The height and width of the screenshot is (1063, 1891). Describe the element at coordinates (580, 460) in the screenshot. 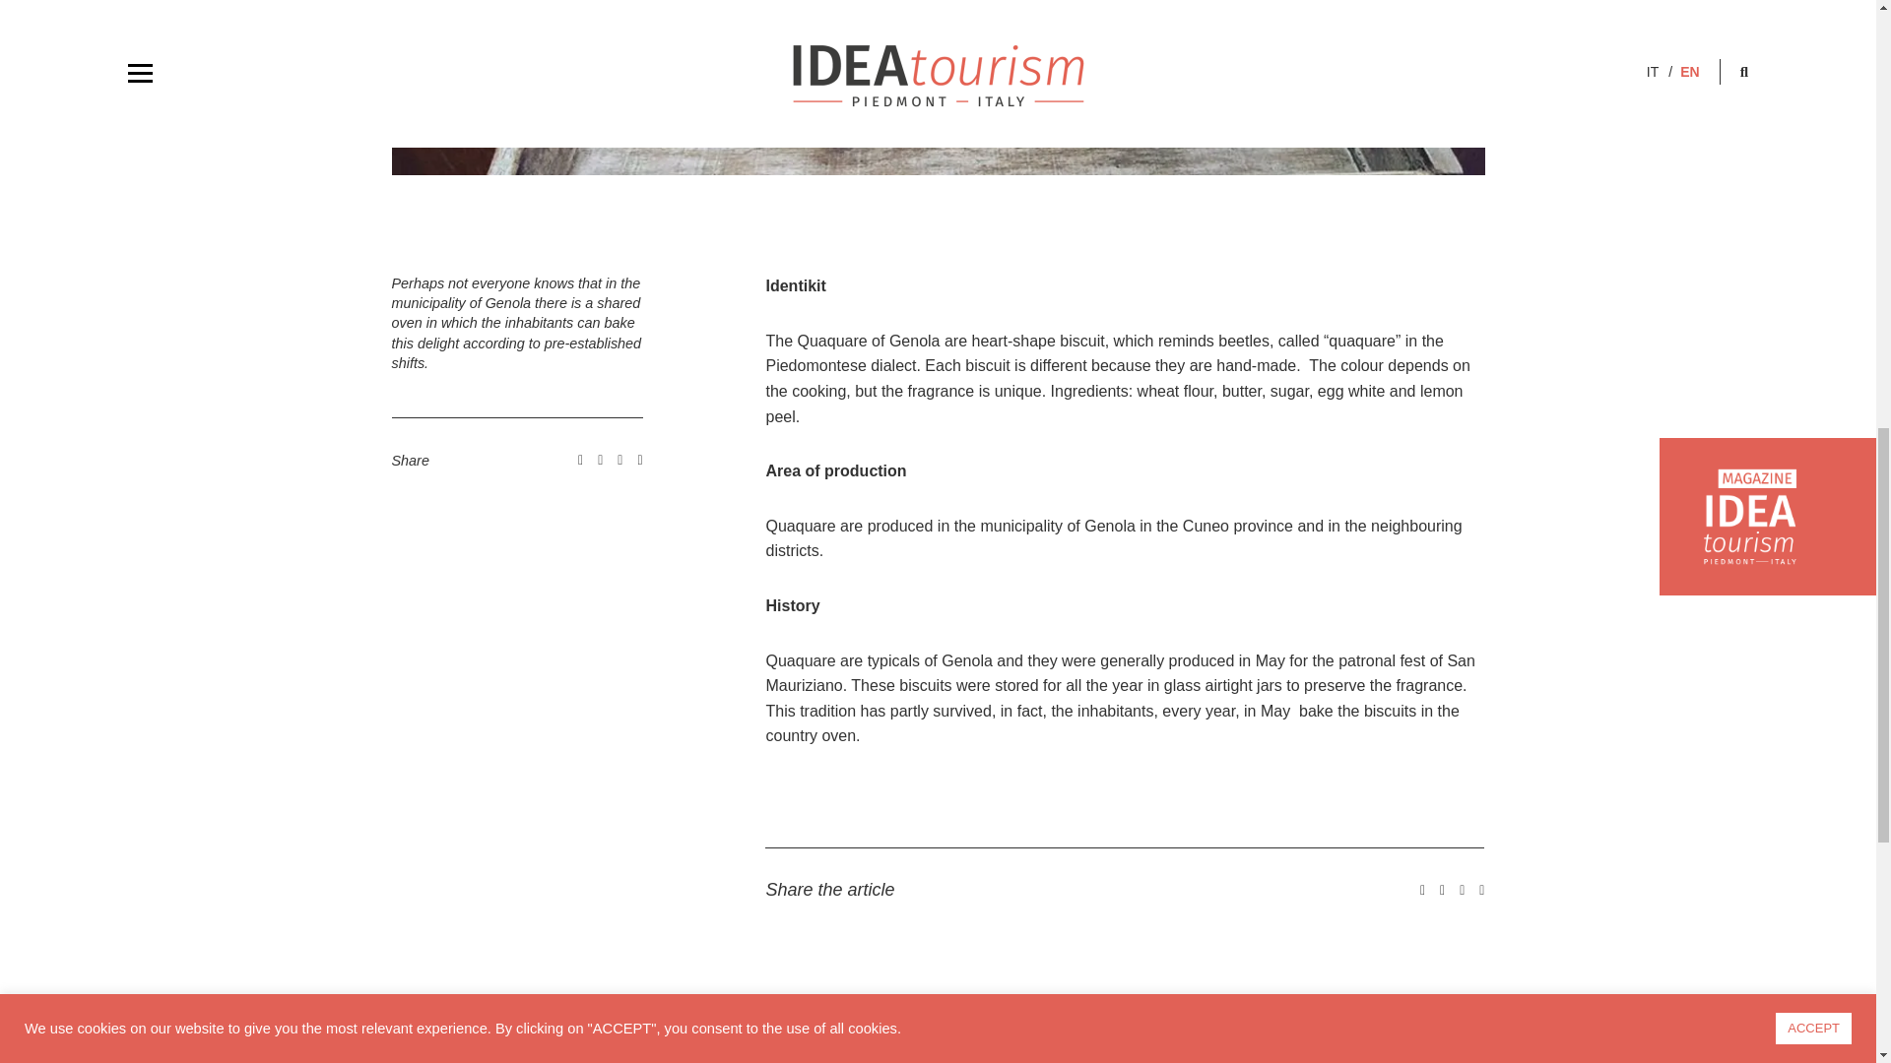

I see `Facebook share` at that location.